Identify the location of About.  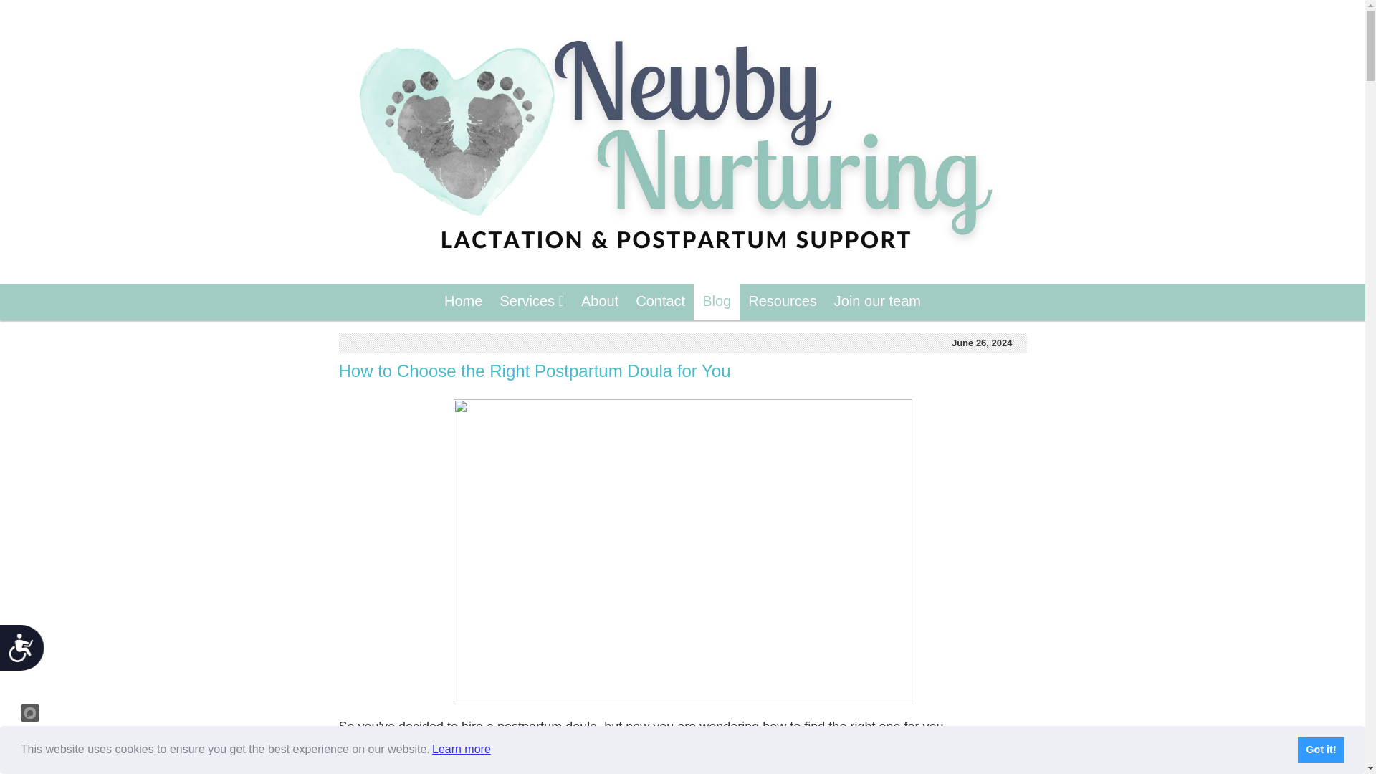
(599, 302).